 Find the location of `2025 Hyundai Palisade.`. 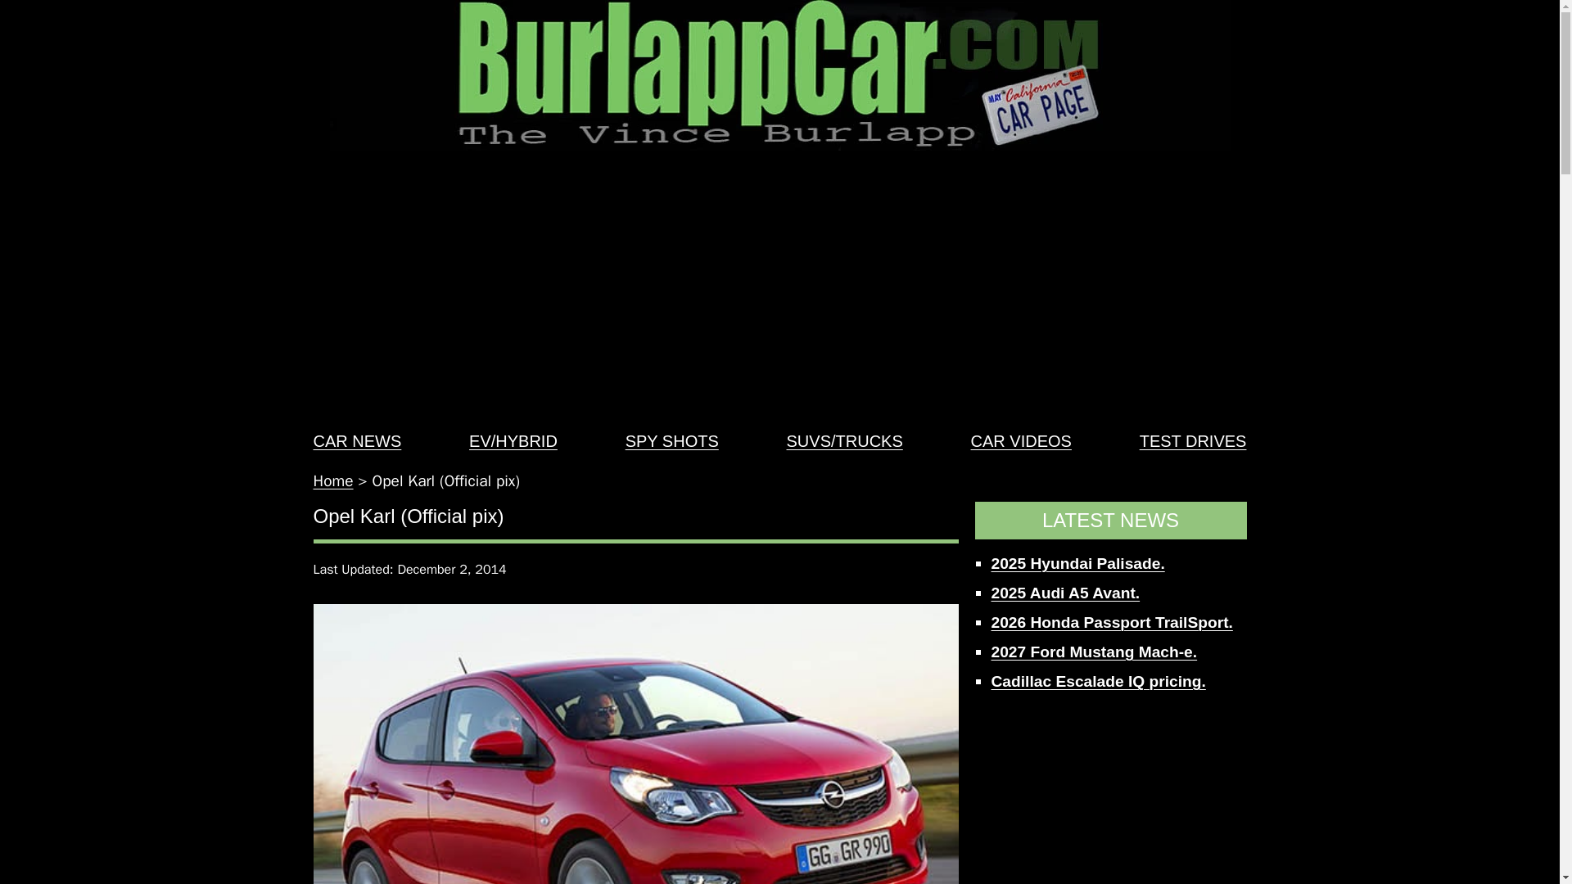

2025 Hyundai Palisade. is located at coordinates (1077, 563).